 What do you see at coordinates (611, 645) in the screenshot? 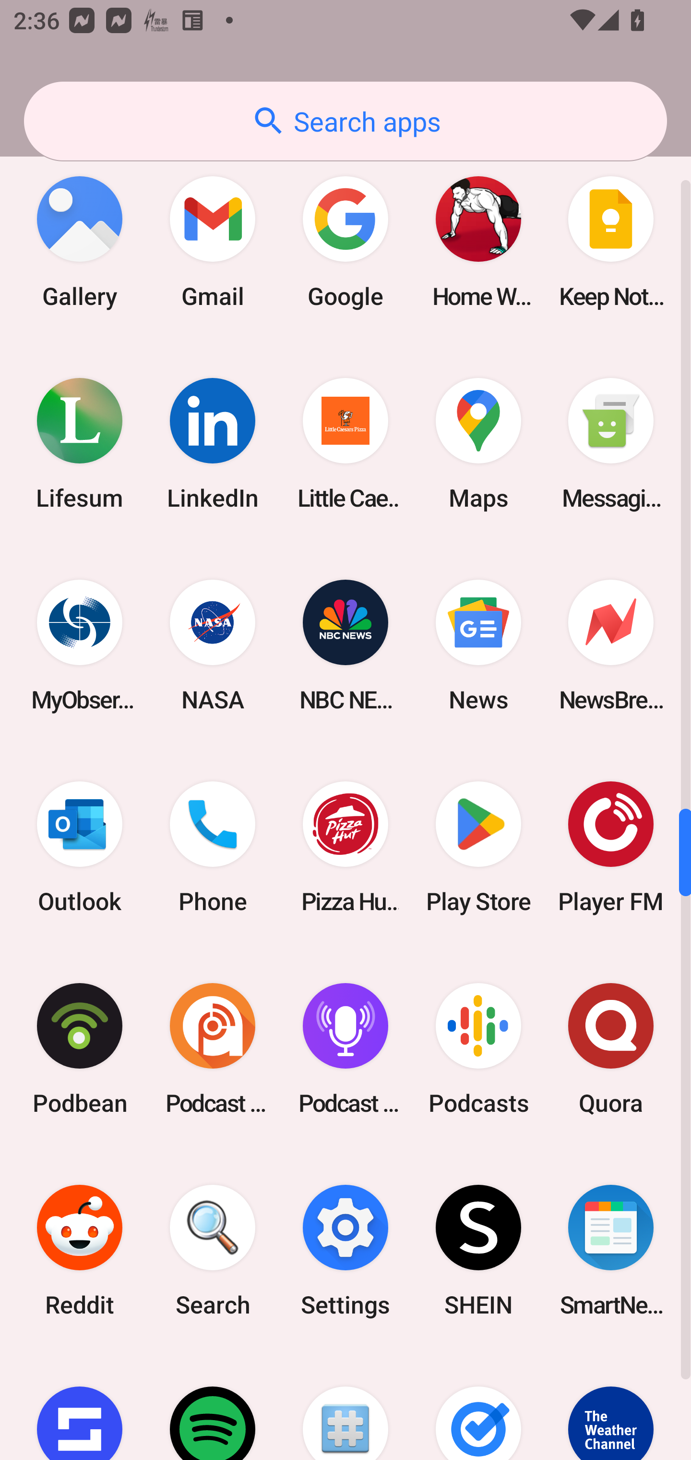
I see `NewsBreak` at bounding box center [611, 645].